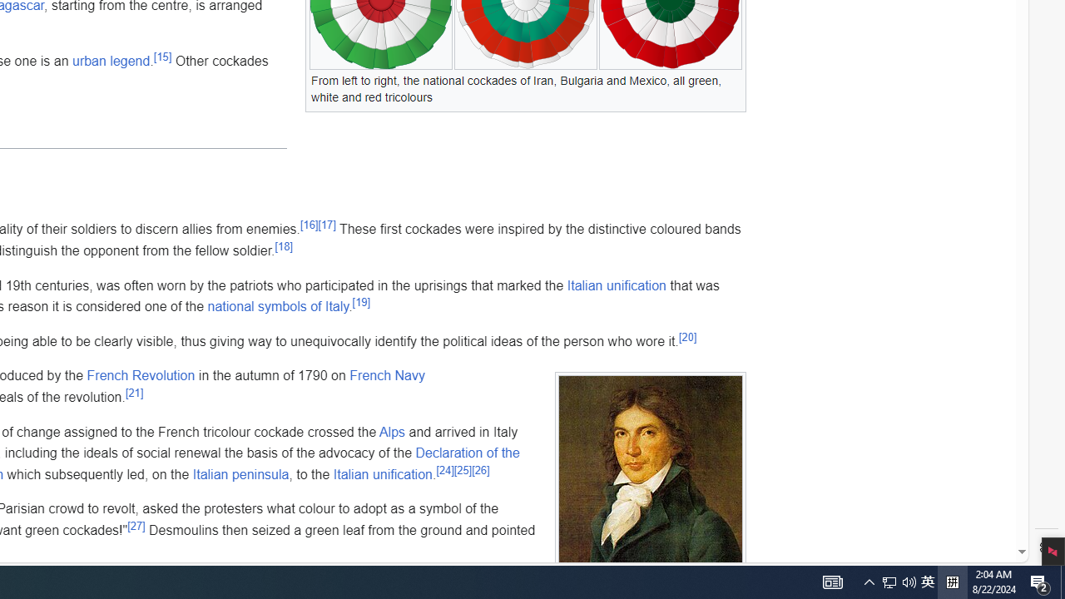 The height and width of the screenshot is (599, 1065). What do you see at coordinates (278, 307) in the screenshot?
I see `national symbols of Italy` at bounding box center [278, 307].